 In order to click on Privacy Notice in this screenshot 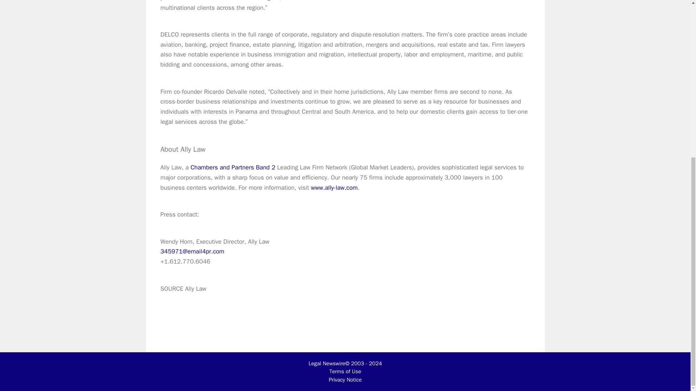, I will do `click(345, 380)`.